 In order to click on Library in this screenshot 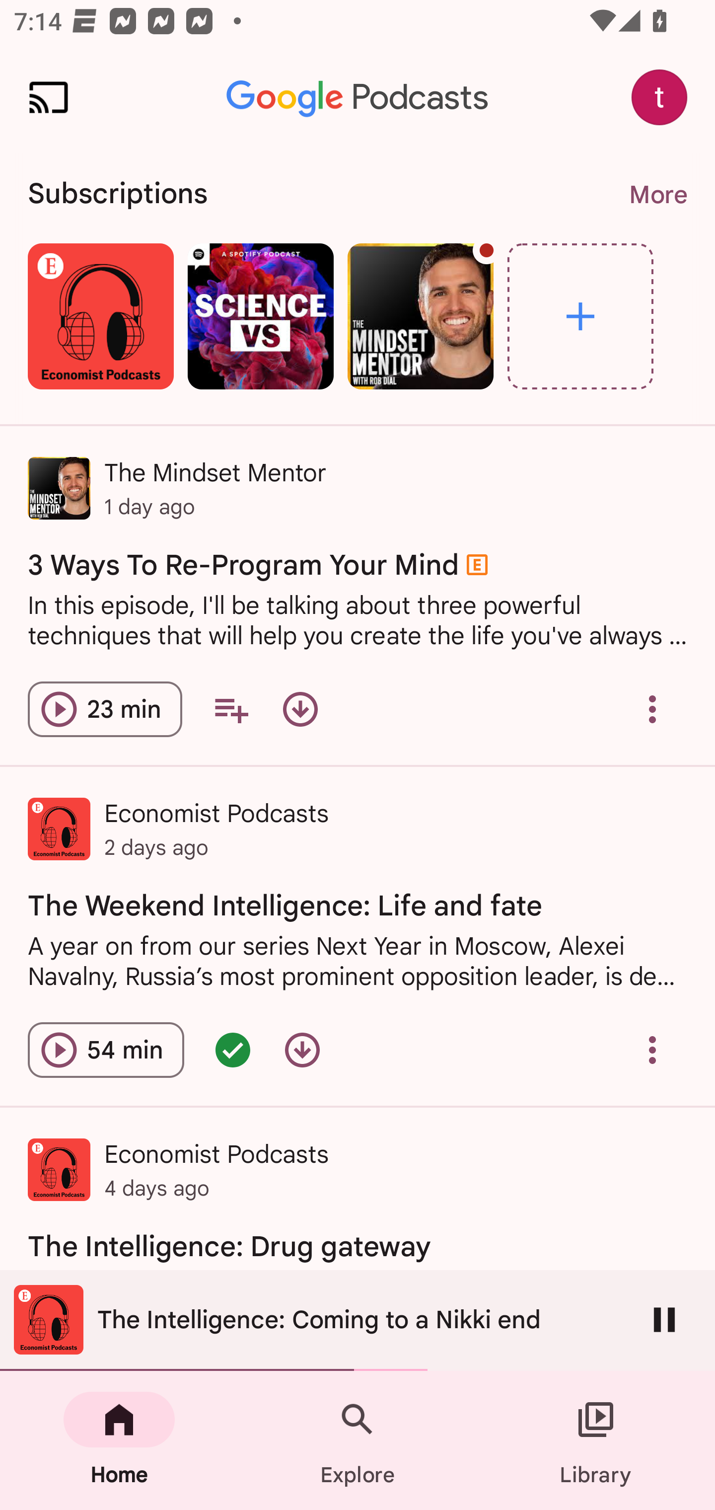, I will do `click(596, 1440)`.